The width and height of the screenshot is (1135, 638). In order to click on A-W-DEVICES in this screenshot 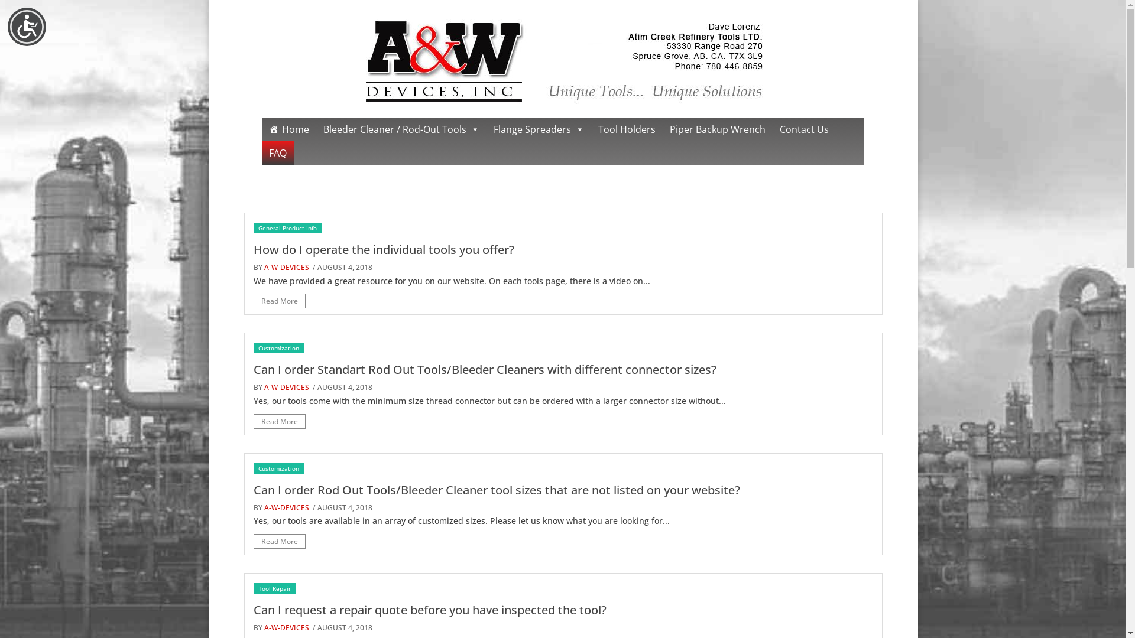, I will do `click(286, 388)`.